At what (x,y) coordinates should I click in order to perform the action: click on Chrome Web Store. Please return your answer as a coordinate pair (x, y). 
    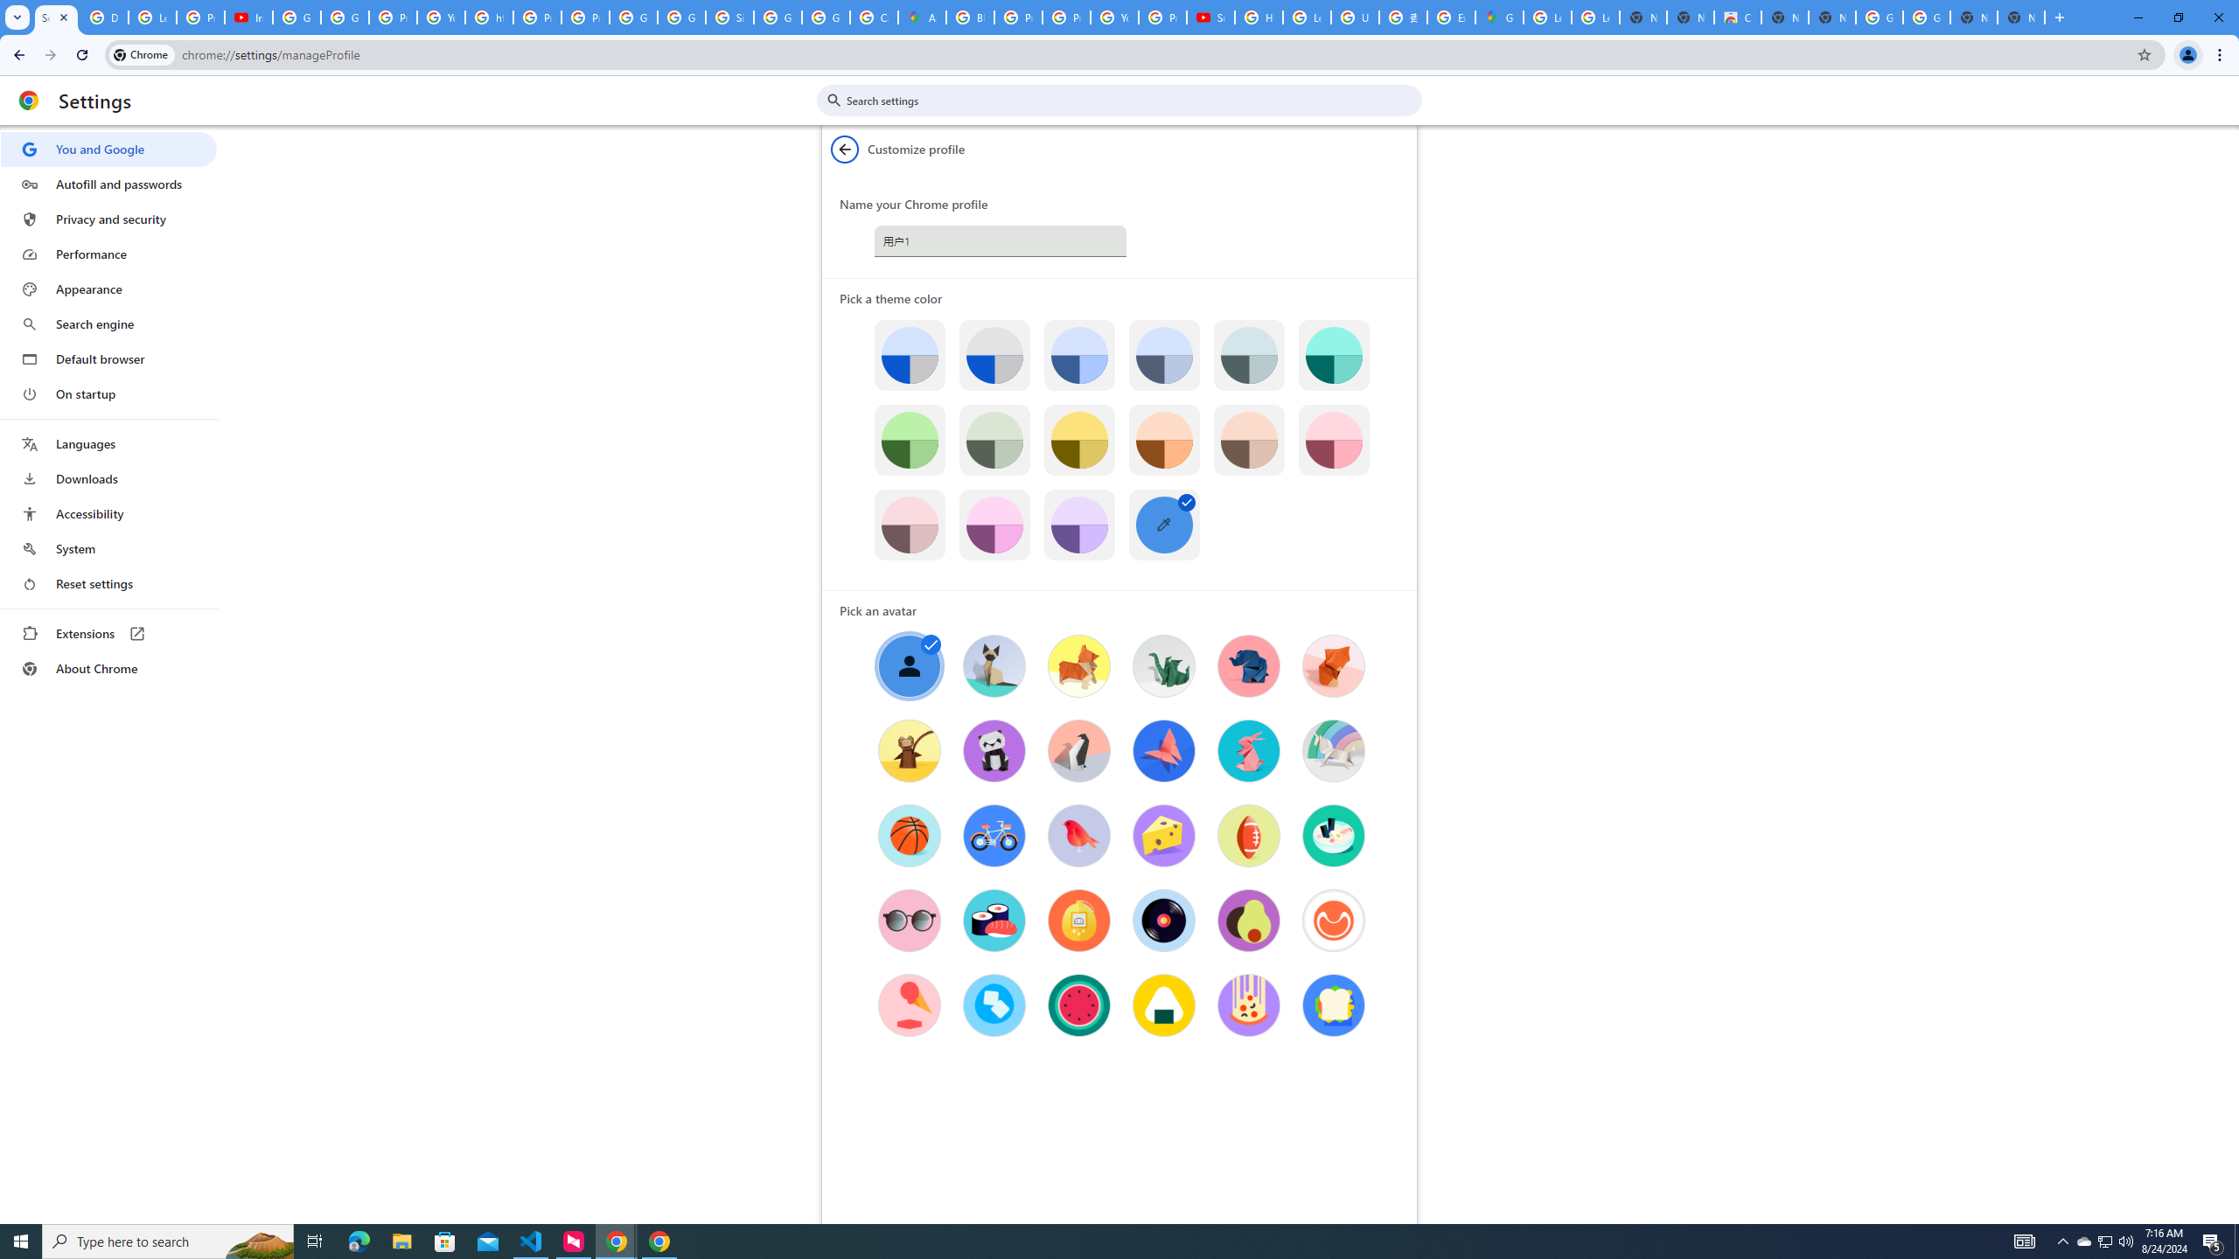
    Looking at the image, I should click on (1737, 17).